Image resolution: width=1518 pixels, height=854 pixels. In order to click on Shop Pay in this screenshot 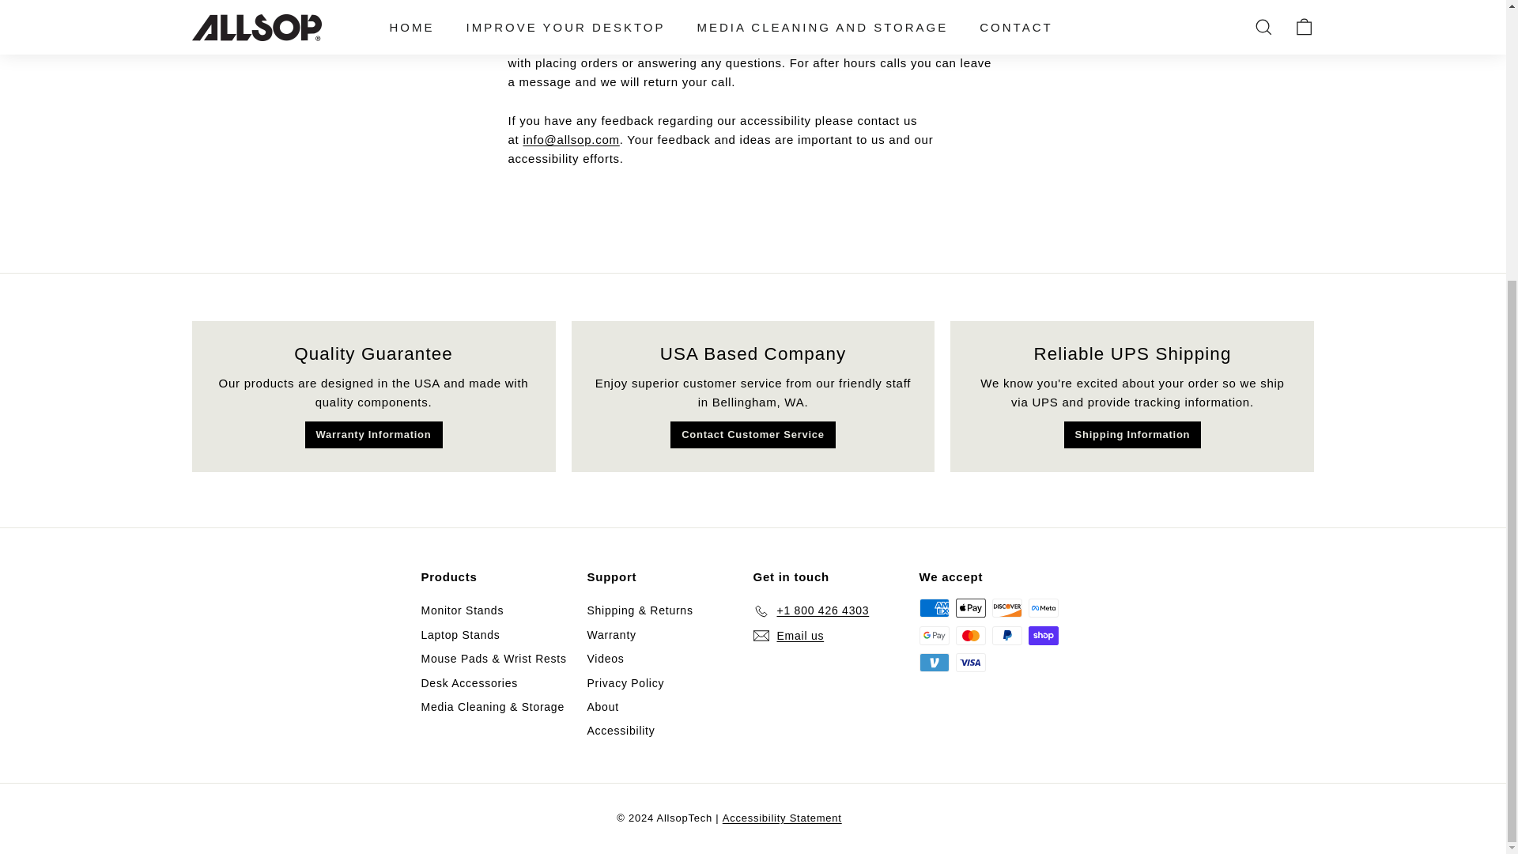, I will do `click(1042, 636)`.